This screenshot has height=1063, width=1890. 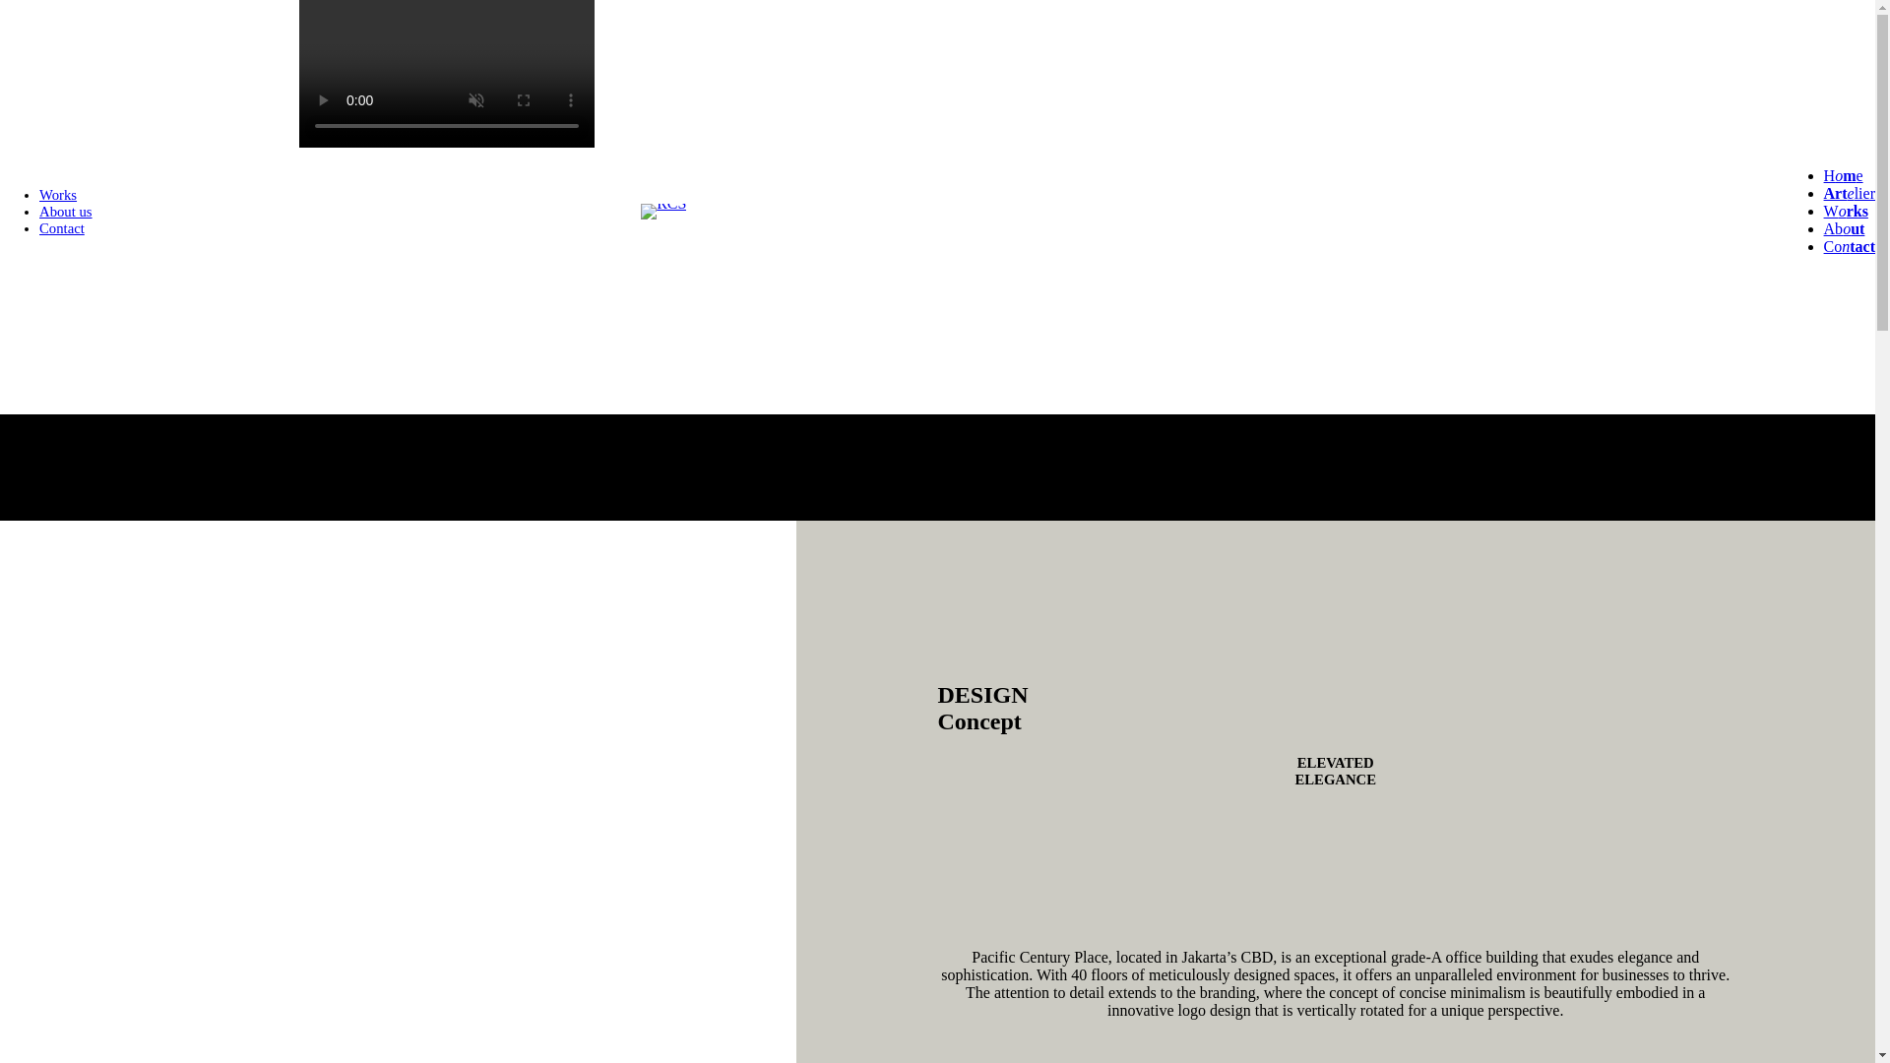 I want to click on About us, so click(x=66, y=211).